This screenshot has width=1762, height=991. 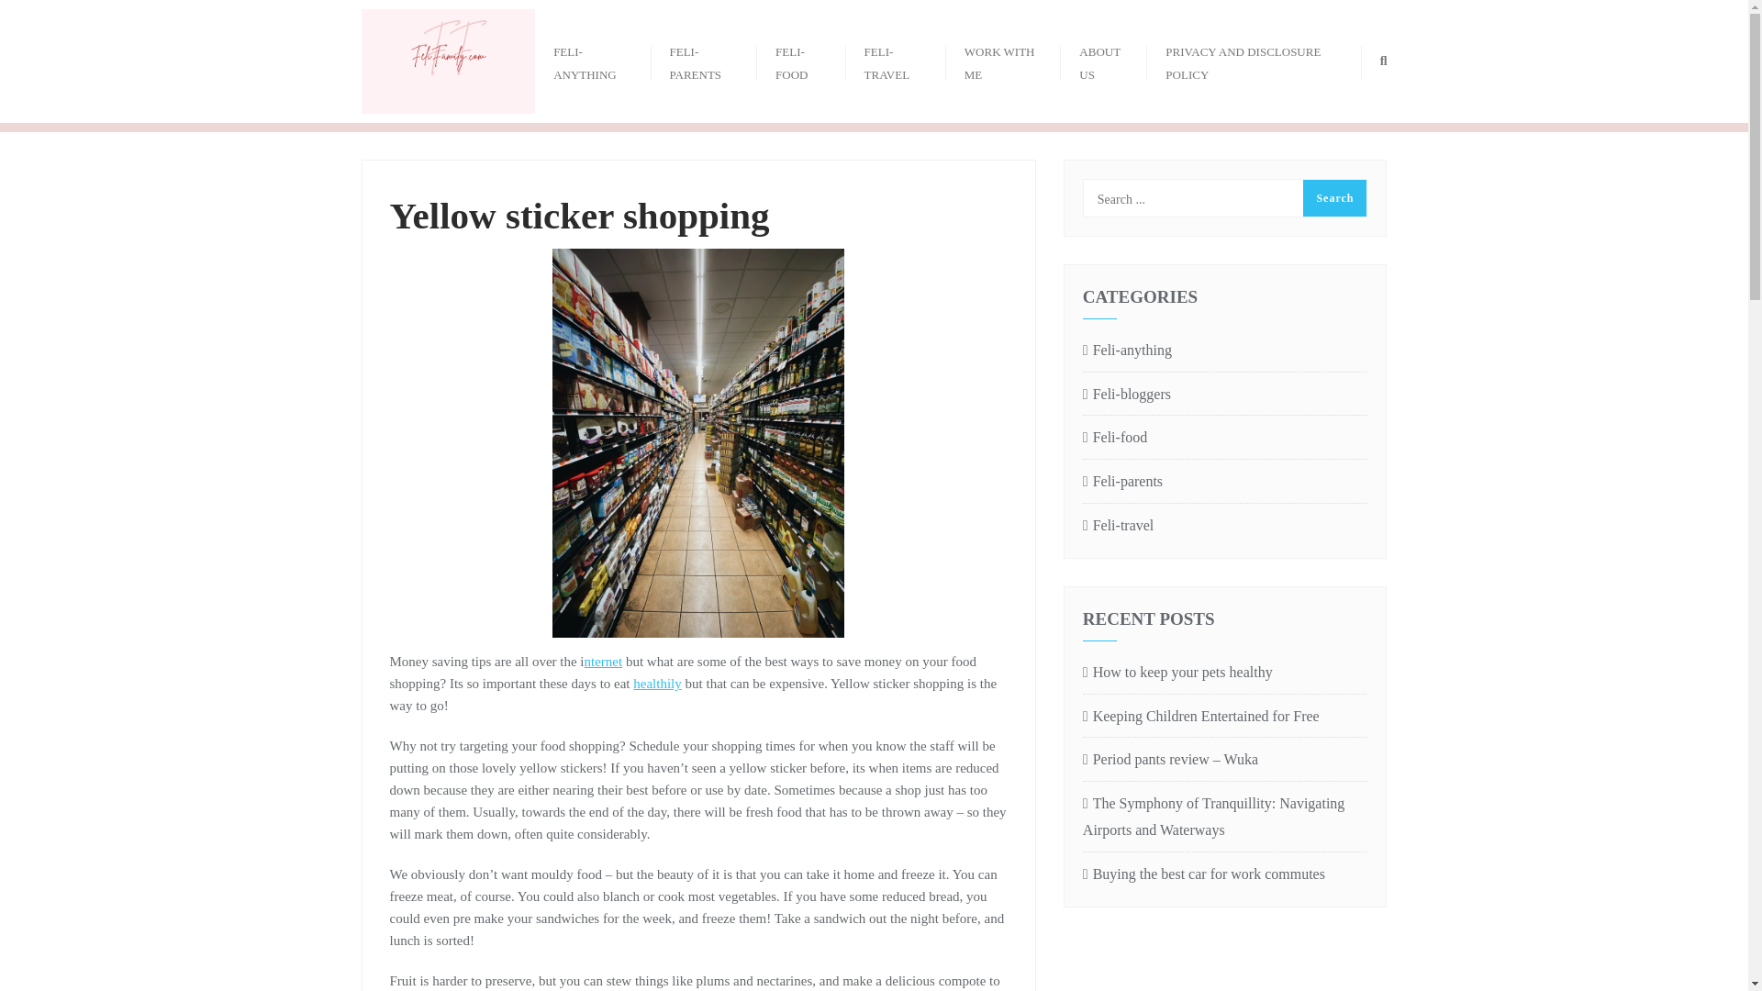 I want to click on PRIVACY AND DISCLOSURE POLICY, so click(x=1254, y=61).